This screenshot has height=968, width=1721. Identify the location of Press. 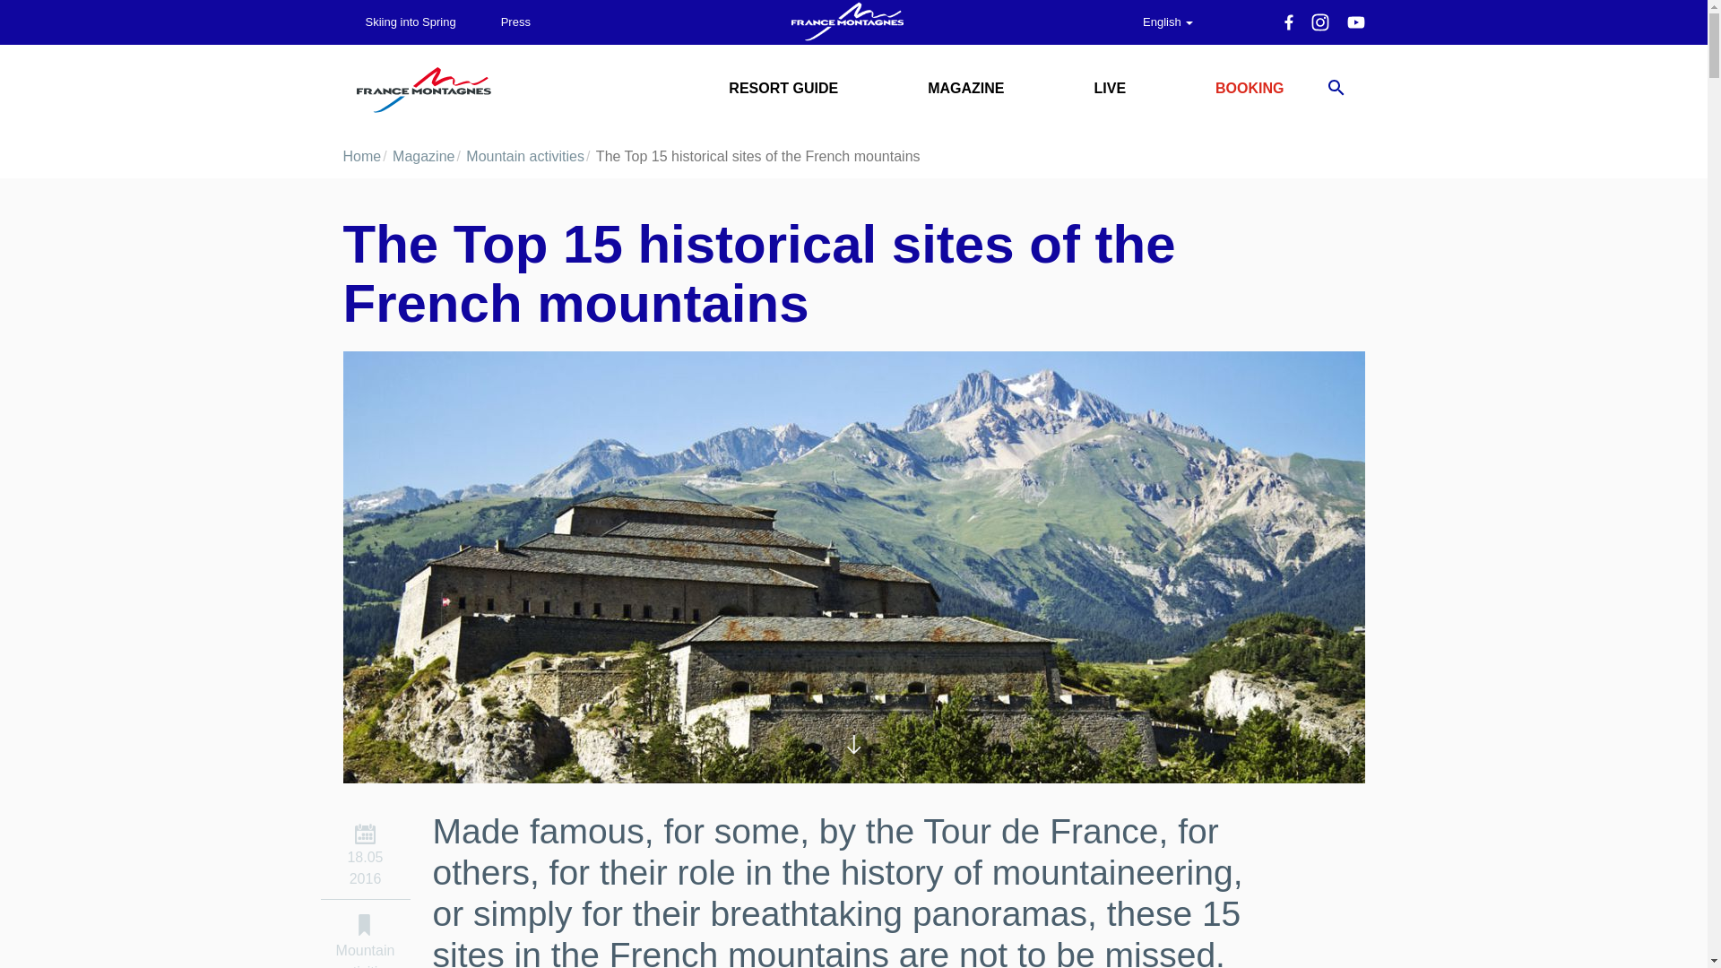
(515, 22).